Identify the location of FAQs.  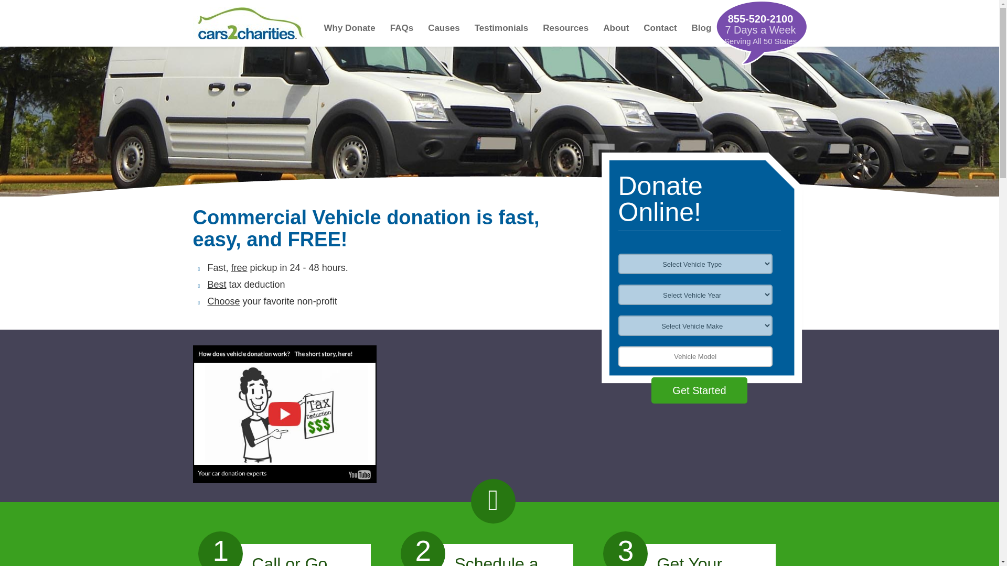
(402, 31).